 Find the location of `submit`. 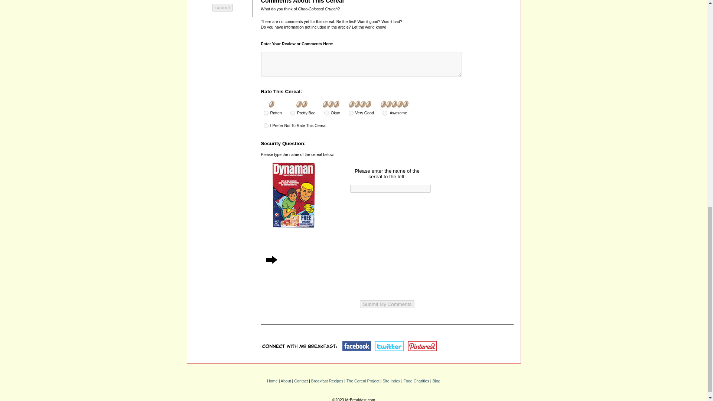

submit is located at coordinates (223, 7).